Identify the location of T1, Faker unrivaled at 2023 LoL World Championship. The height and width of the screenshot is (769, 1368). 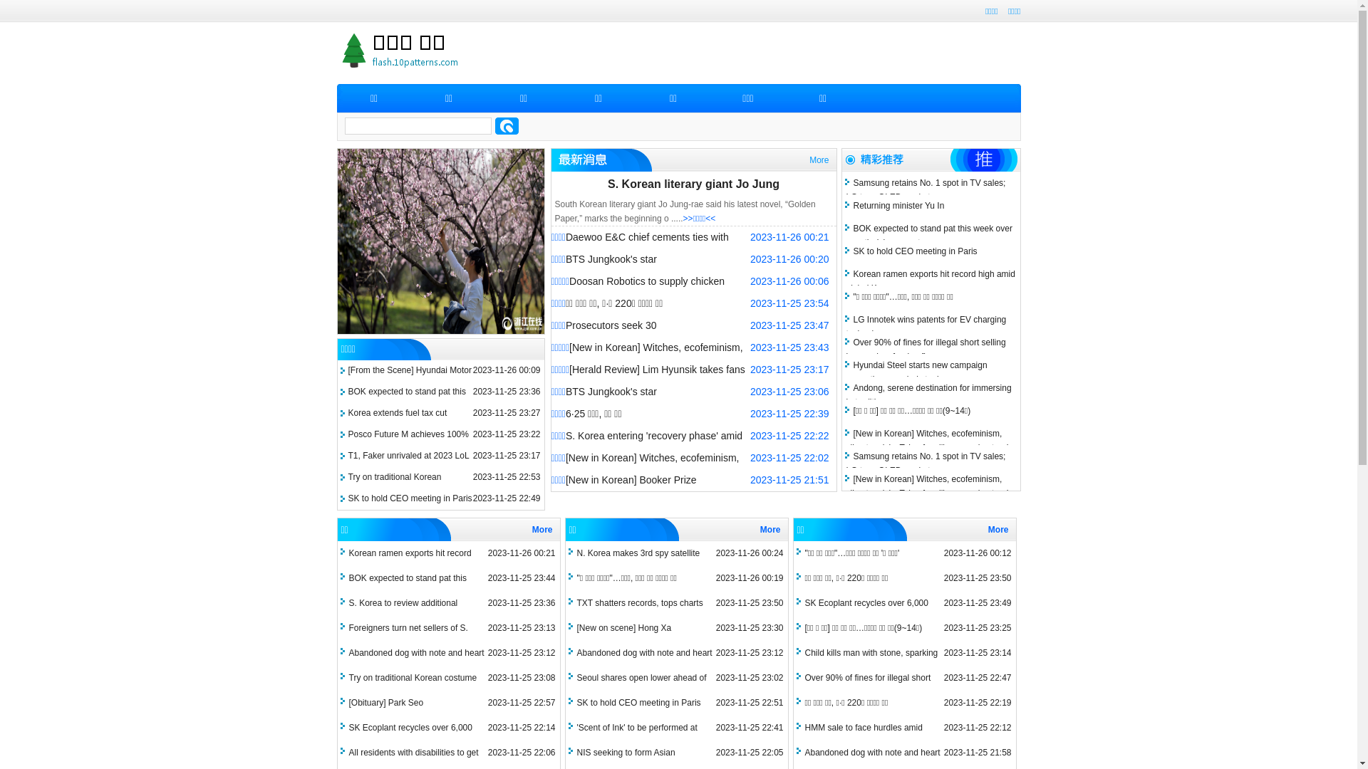
(408, 466).